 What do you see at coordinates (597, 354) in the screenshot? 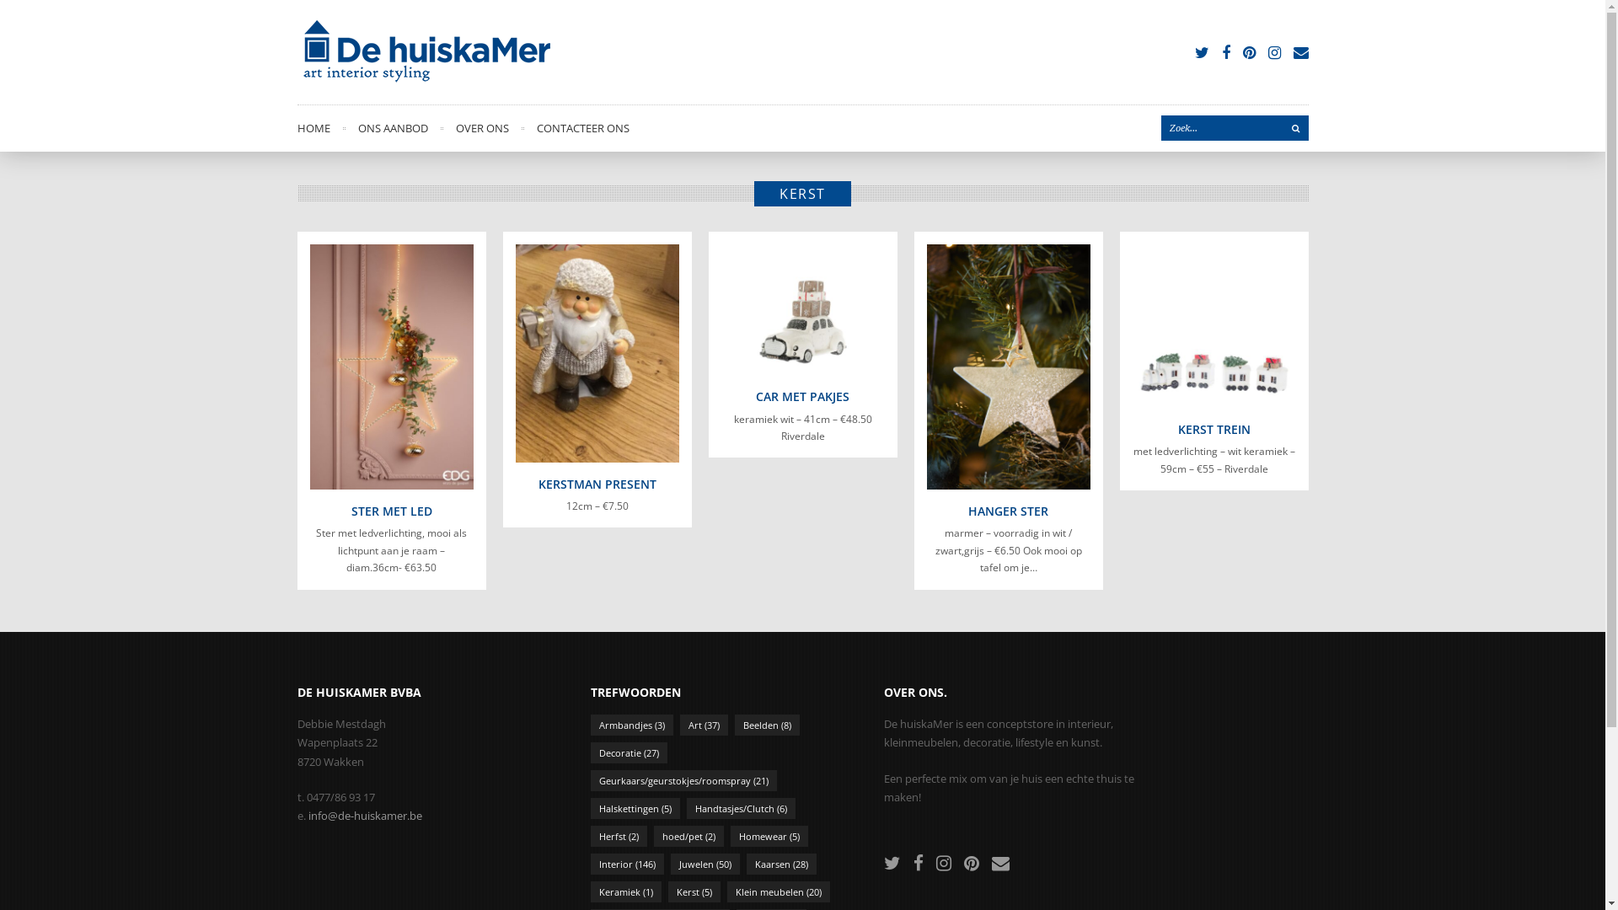
I see `Kerstman present` at bounding box center [597, 354].